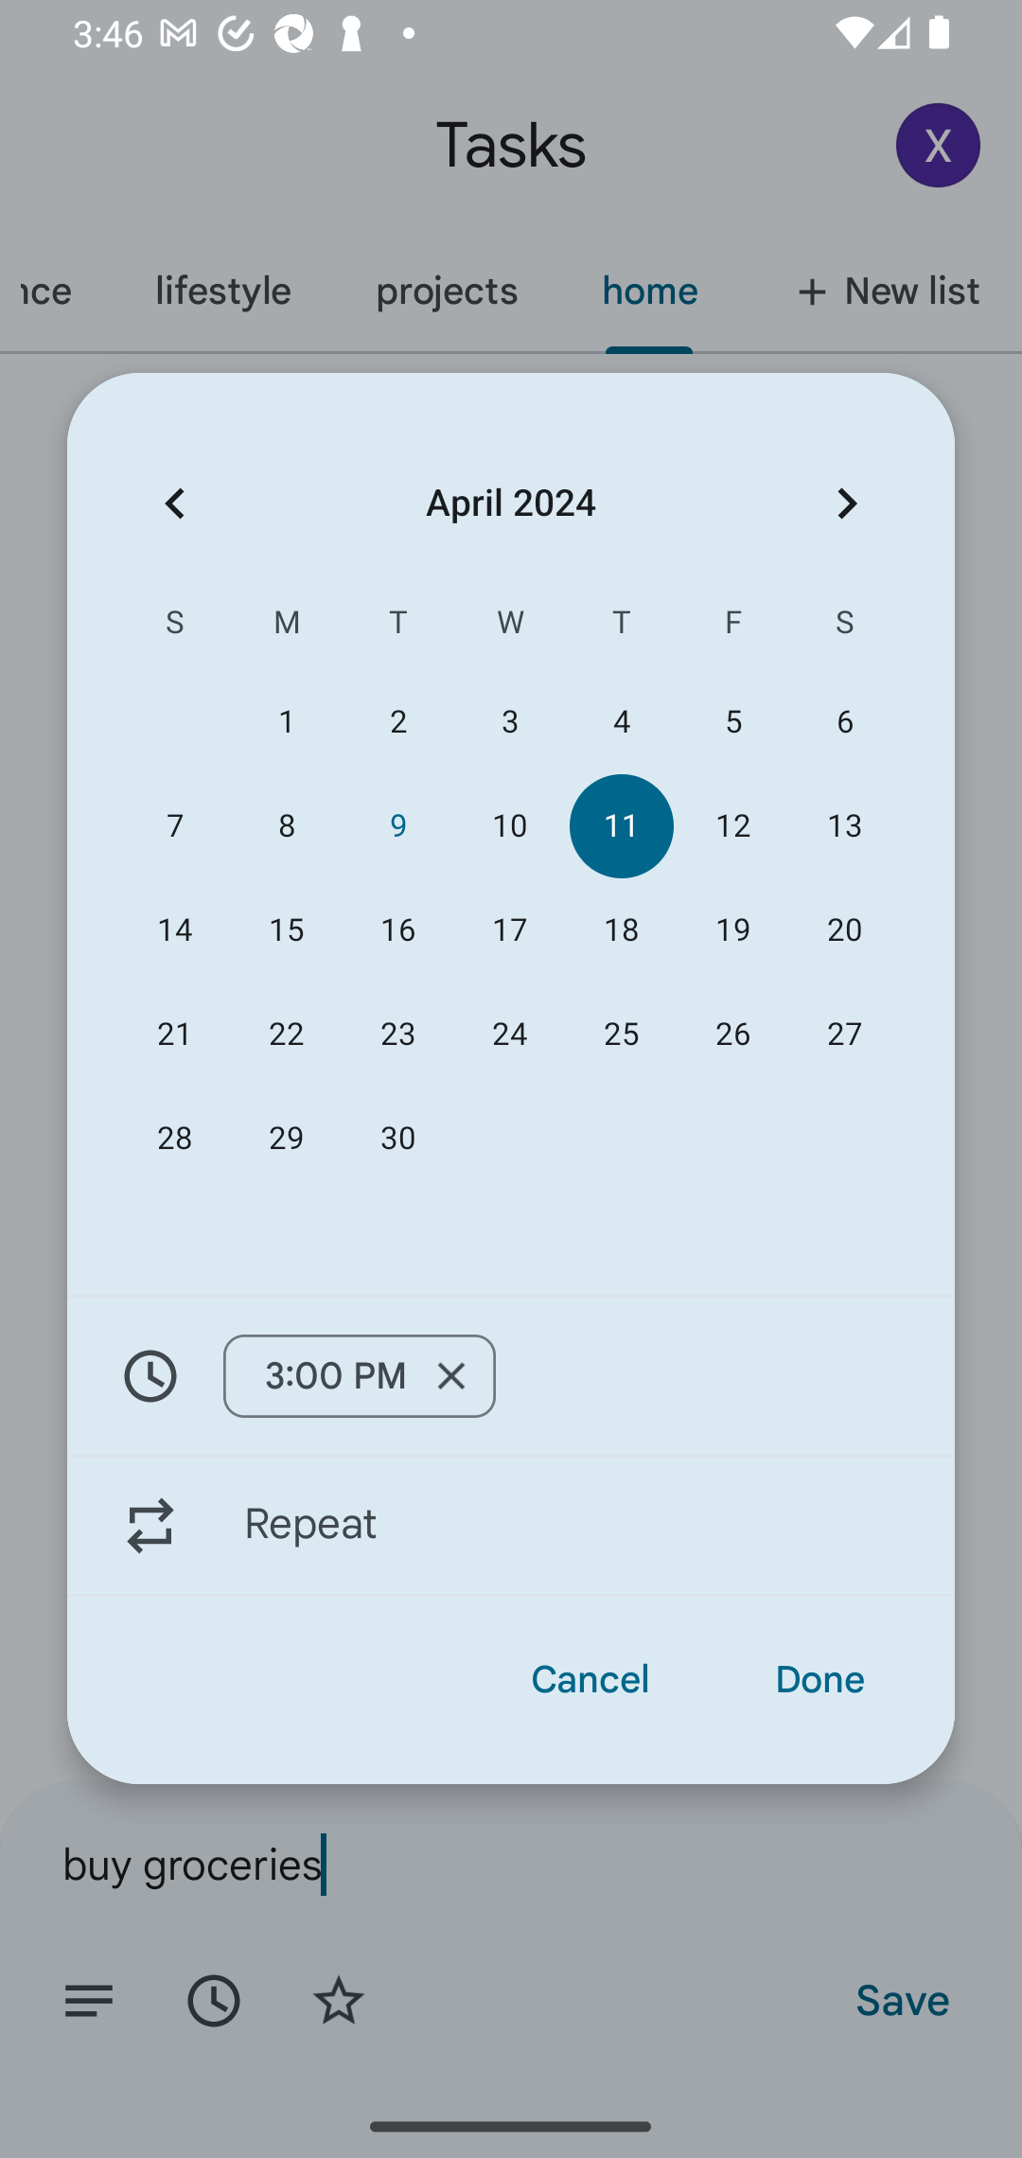 The height and width of the screenshot is (2158, 1022). Describe the element at coordinates (175, 1035) in the screenshot. I see `21 21 April 2024` at that location.